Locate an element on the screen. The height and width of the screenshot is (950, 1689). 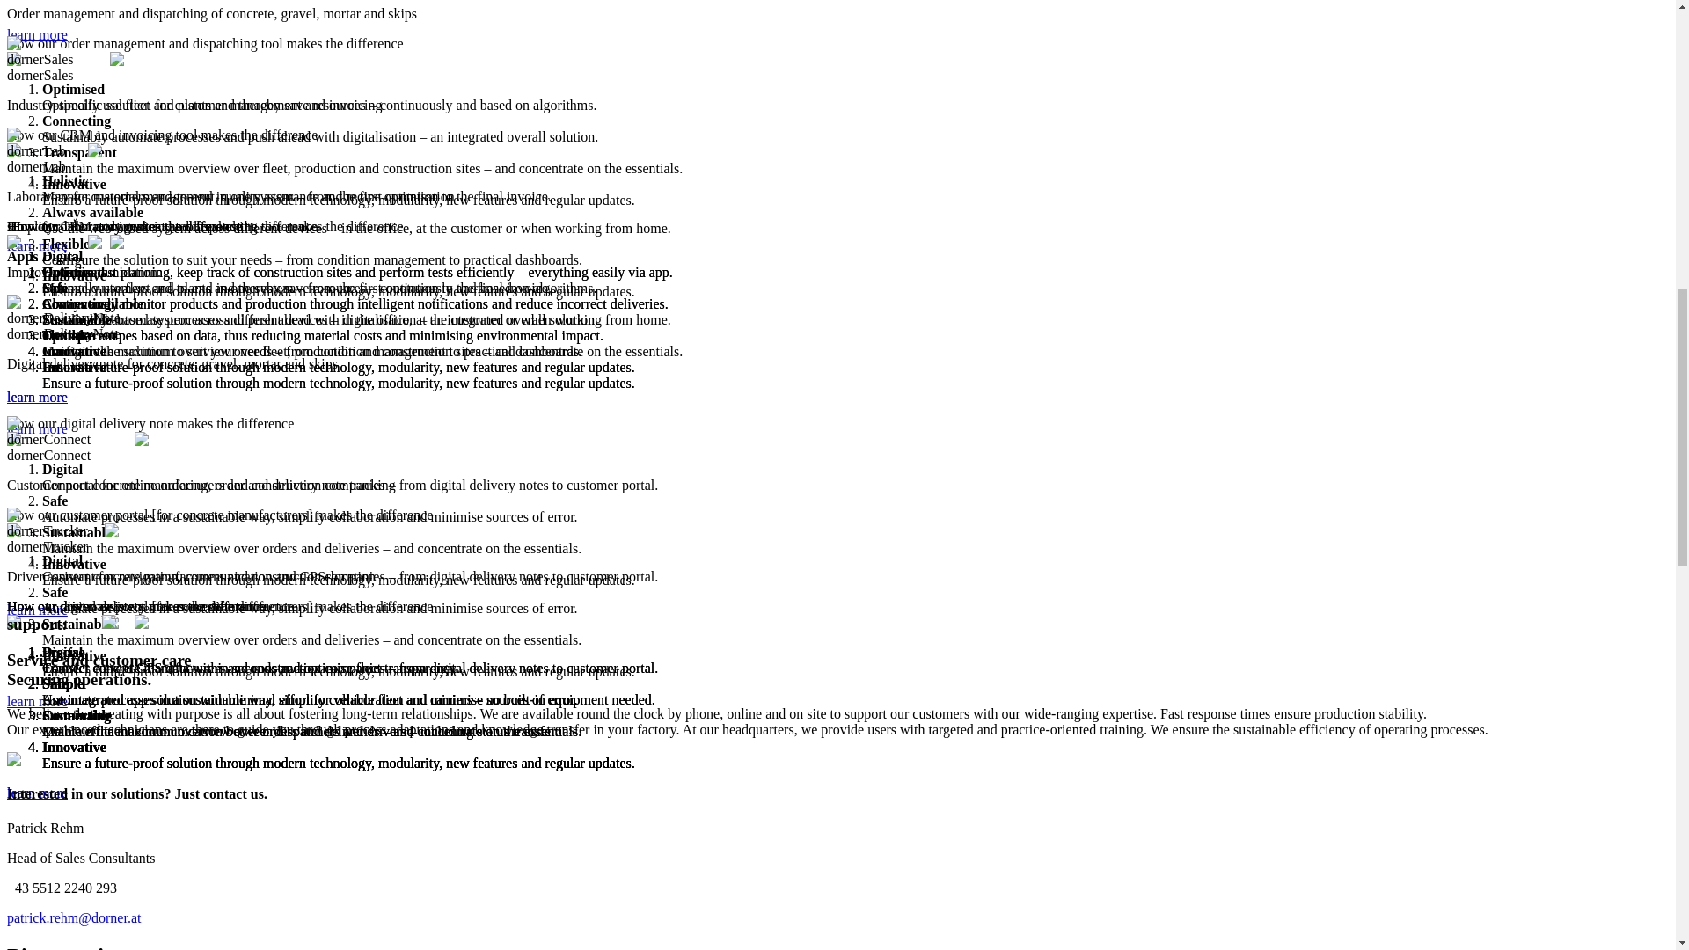
learn more is located at coordinates (37, 610).